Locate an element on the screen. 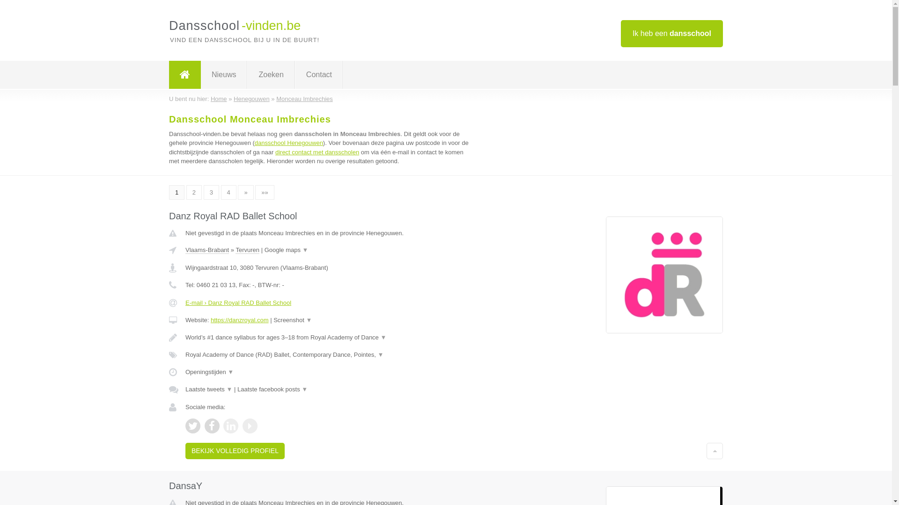  1 is located at coordinates (177, 193).